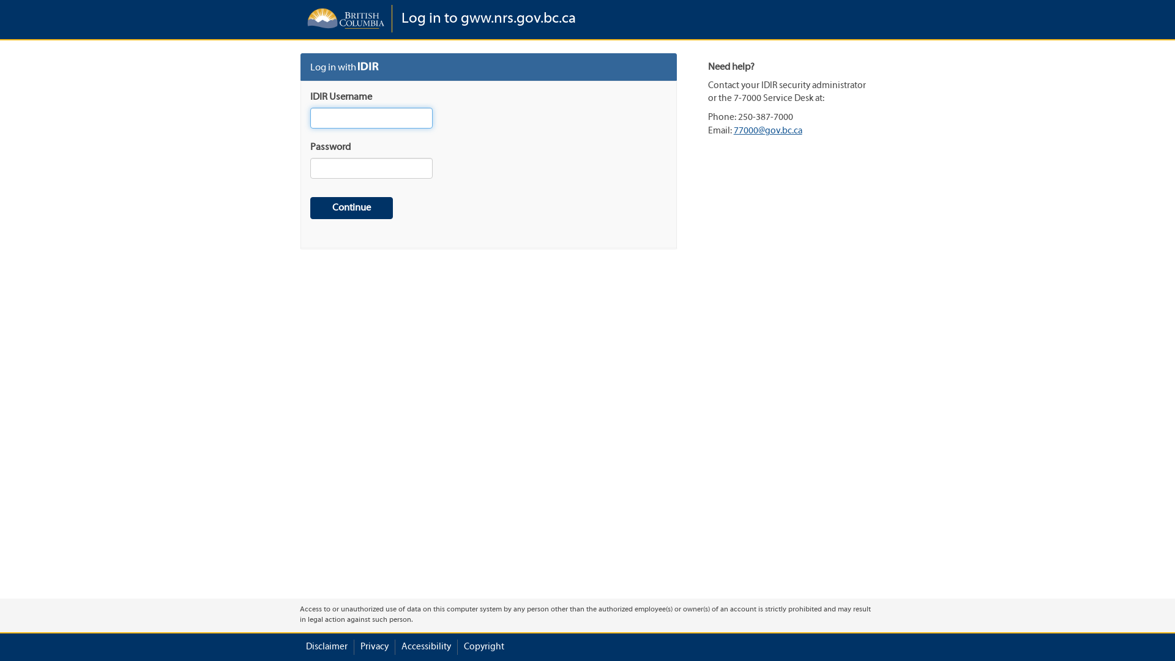  I want to click on Copyright, so click(484, 648).